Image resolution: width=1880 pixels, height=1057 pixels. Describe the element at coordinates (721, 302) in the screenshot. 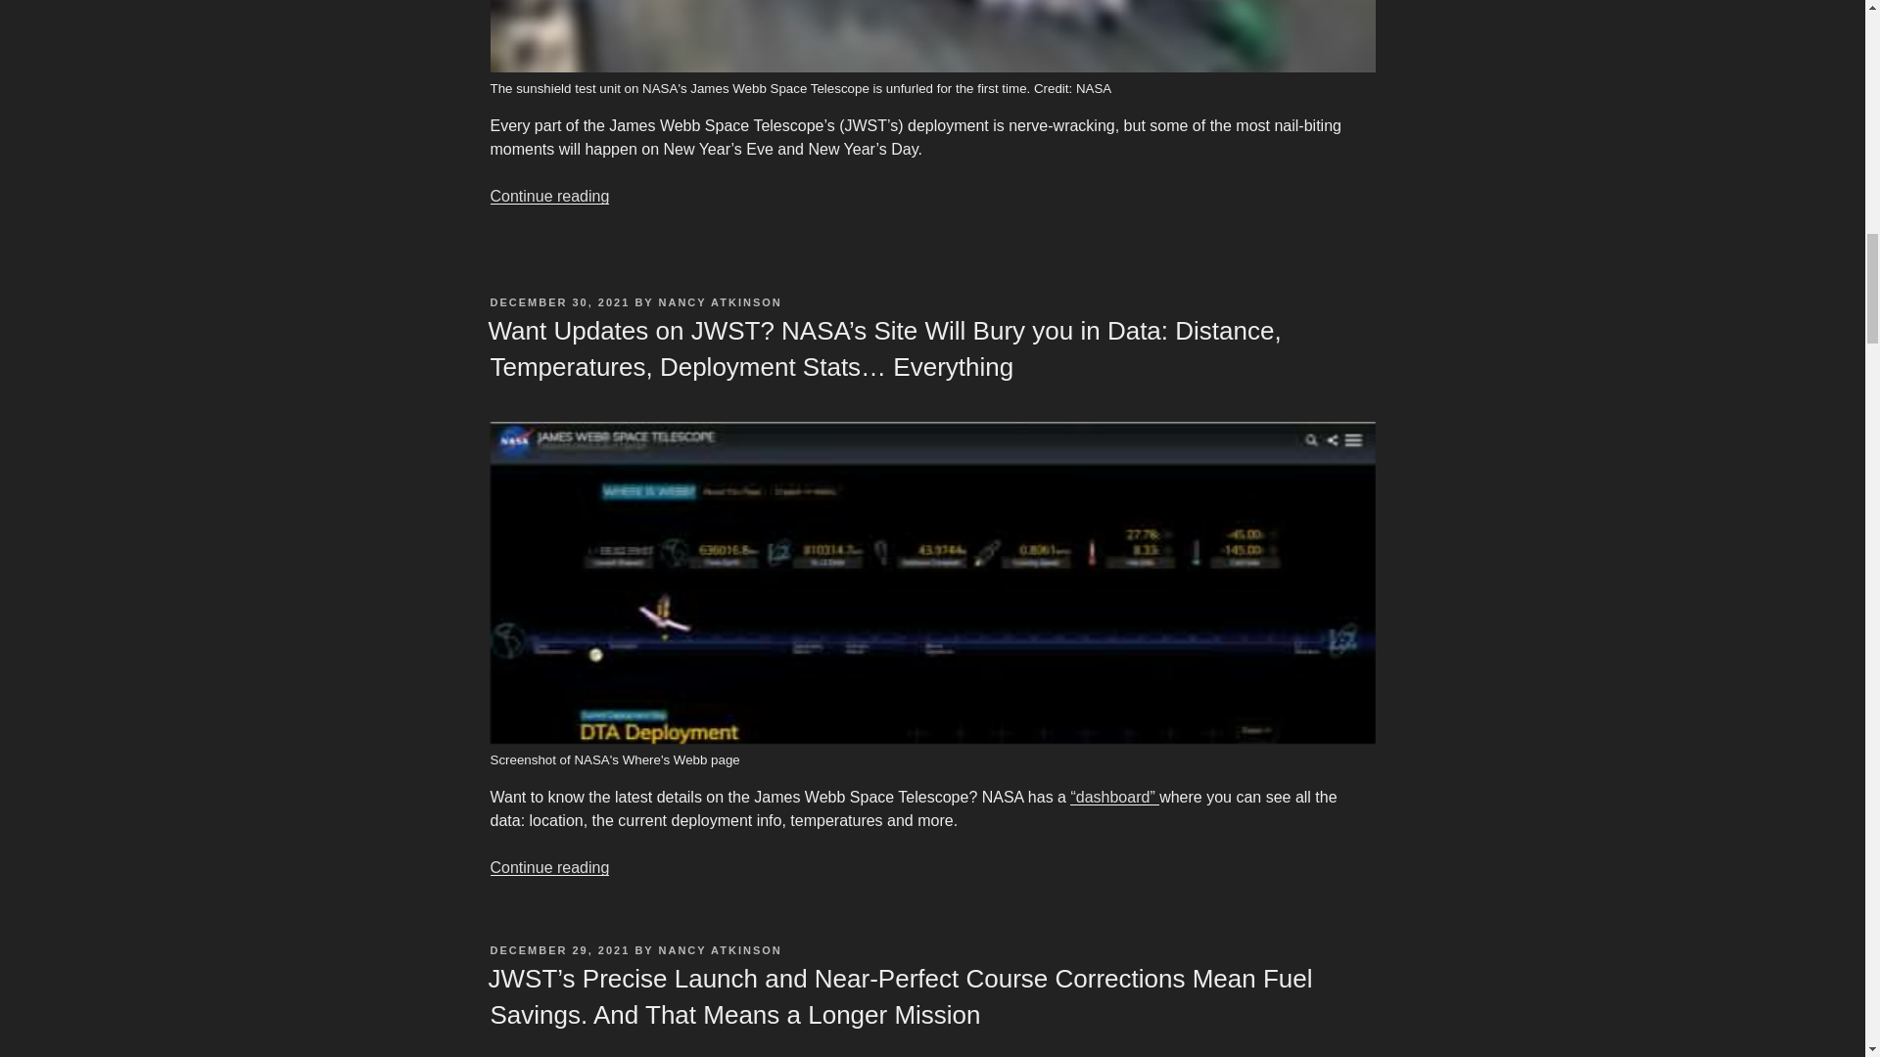

I see `NANCY ATKINSON` at that location.